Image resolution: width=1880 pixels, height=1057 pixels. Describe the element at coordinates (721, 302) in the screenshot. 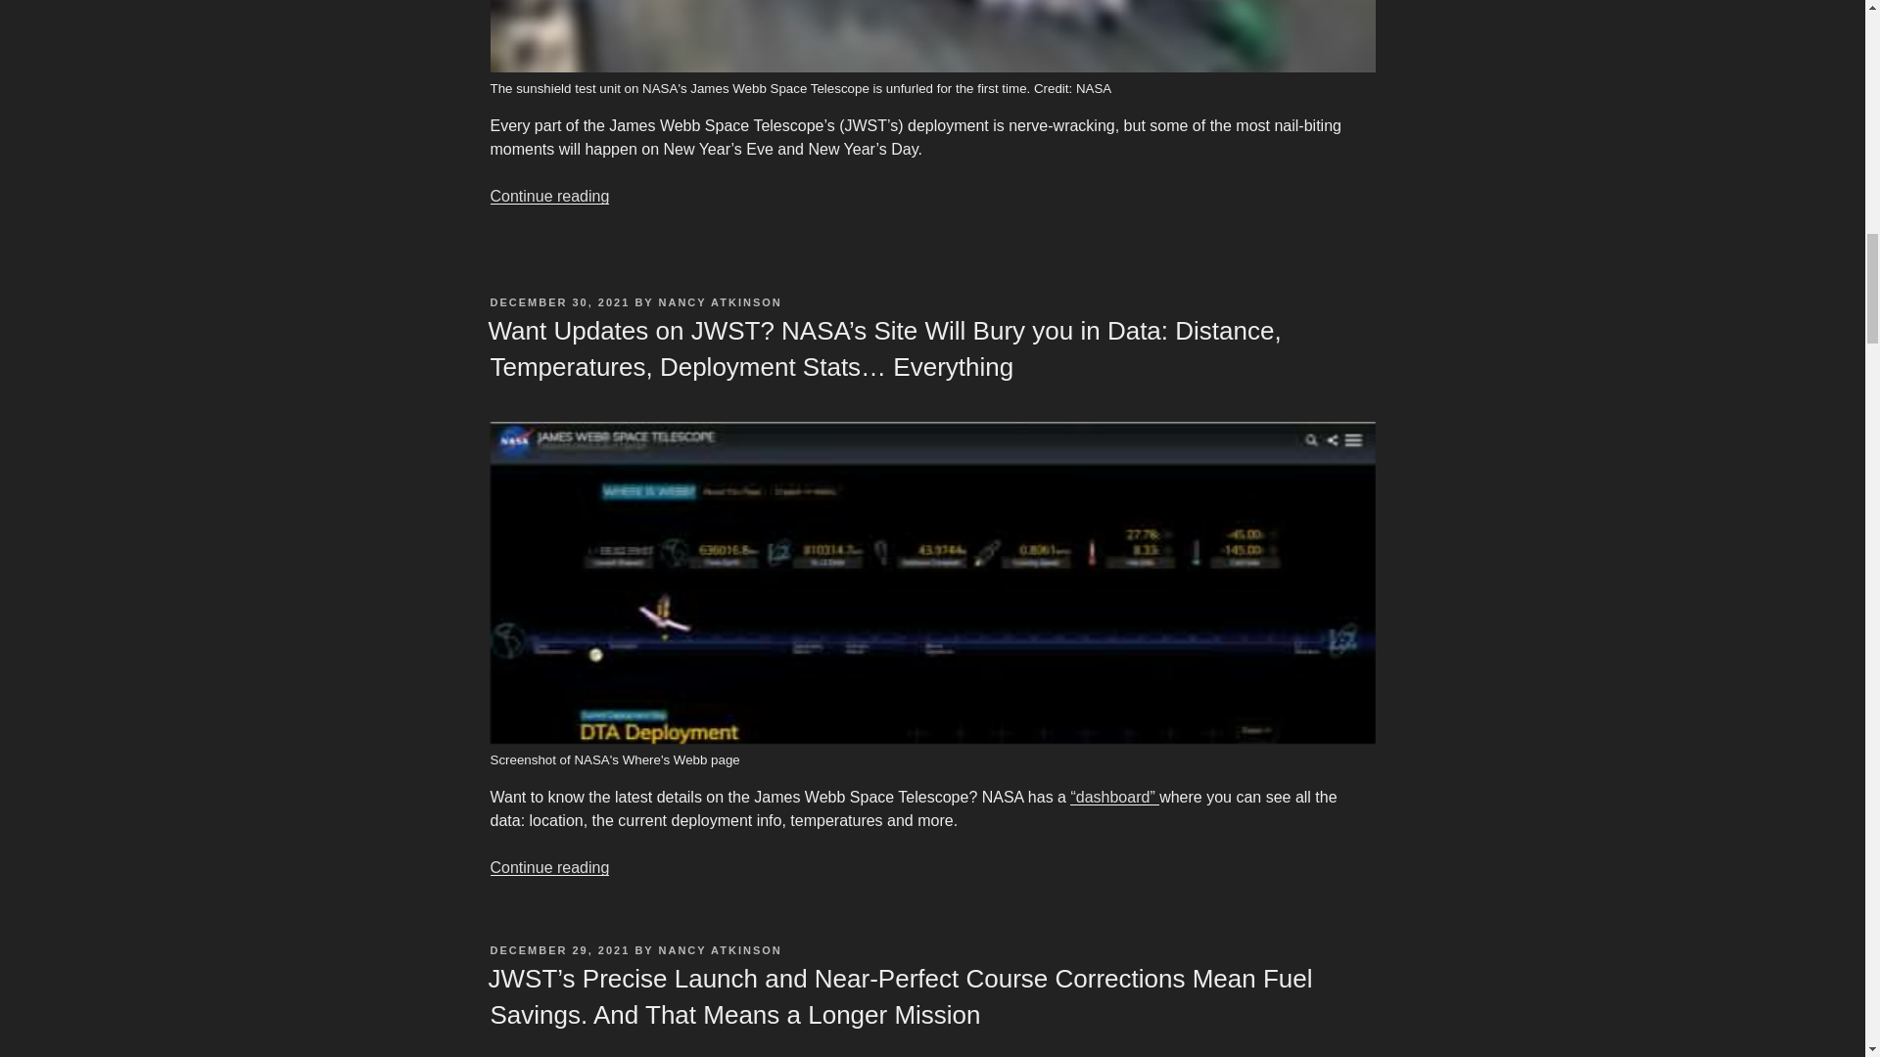

I see `NANCY ATKINSON` at that location.